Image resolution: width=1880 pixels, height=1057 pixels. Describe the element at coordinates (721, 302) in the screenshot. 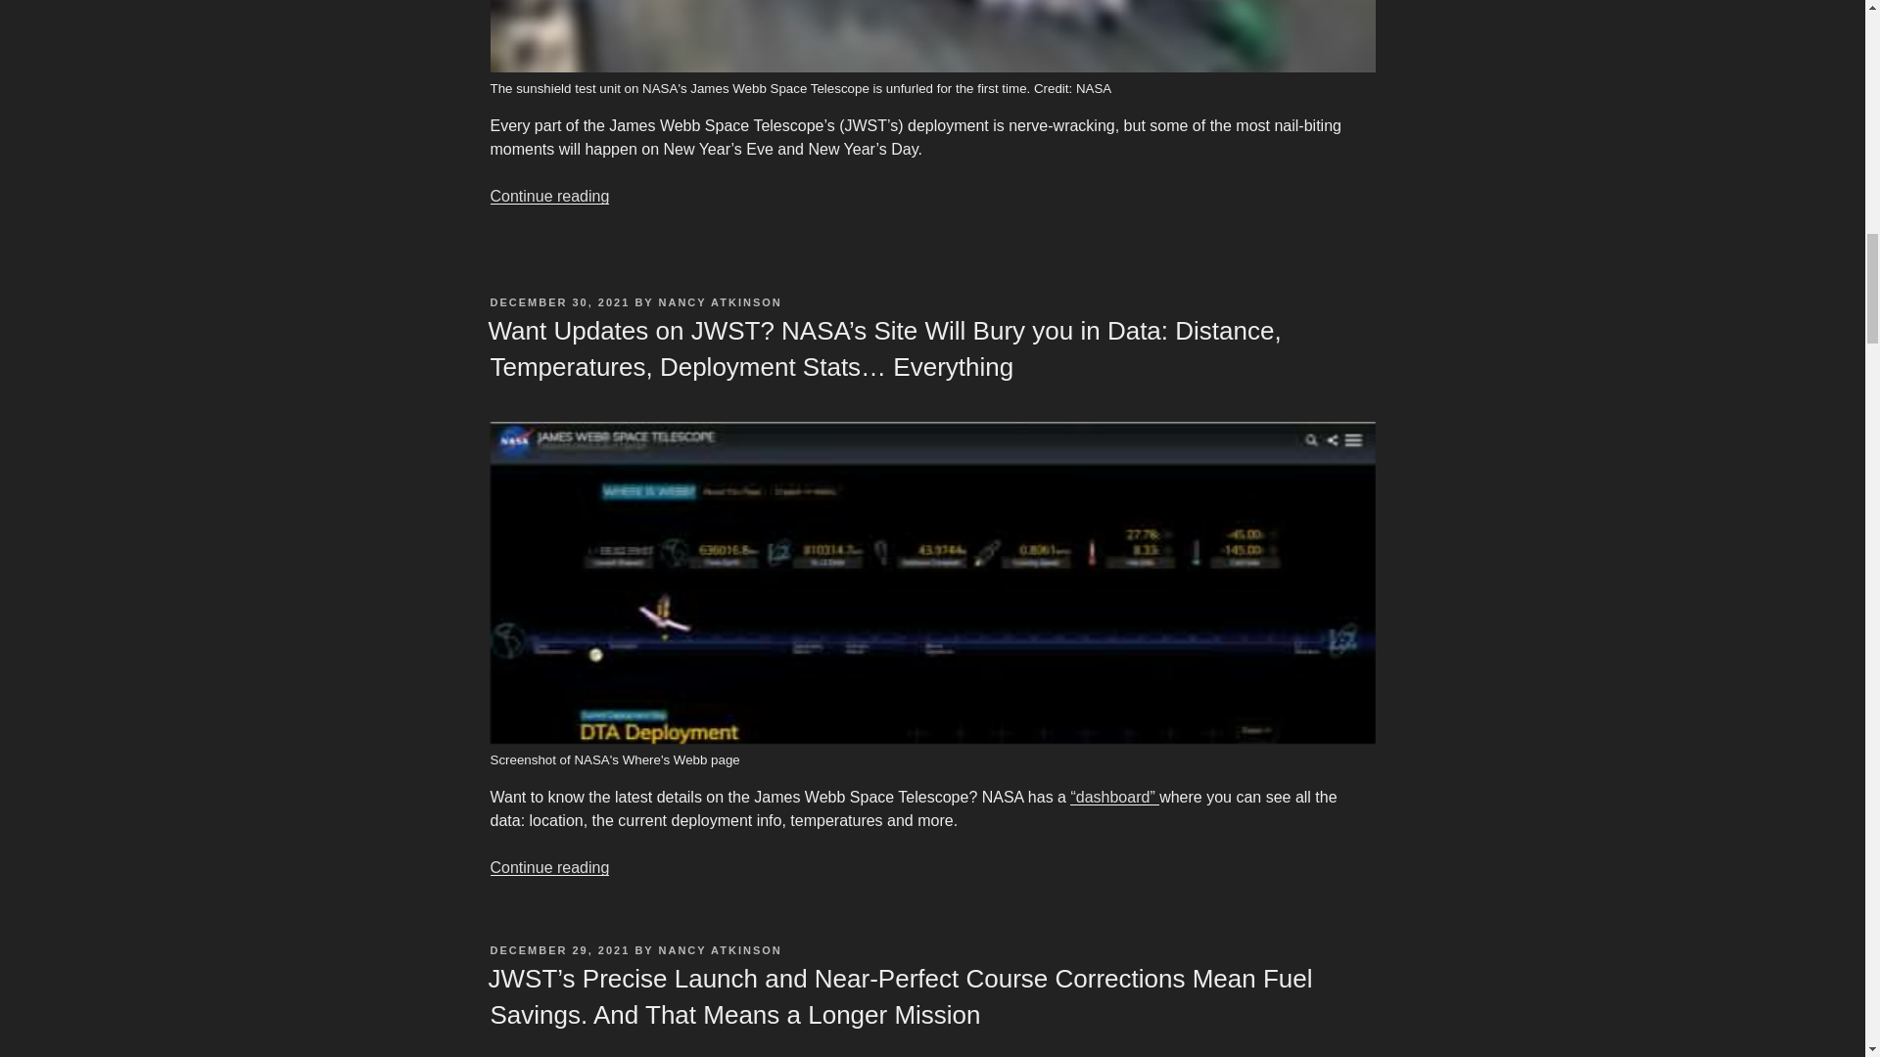

I see `NANCY ATKINSON` at that location.